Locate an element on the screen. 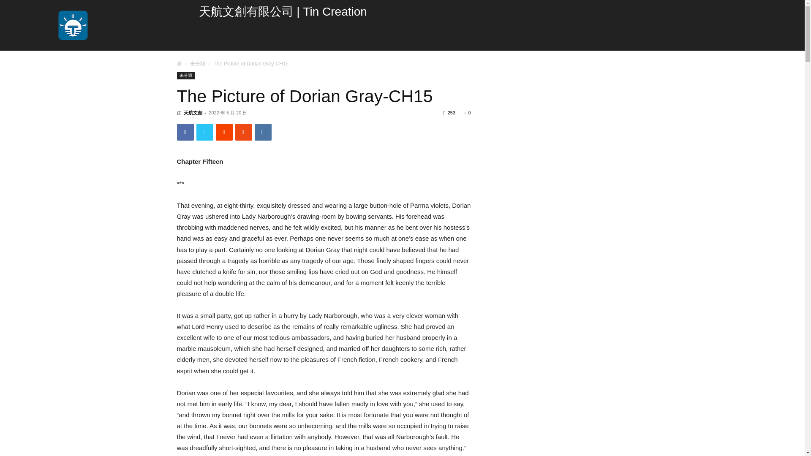  Mix is located at coordinates (243, 132).